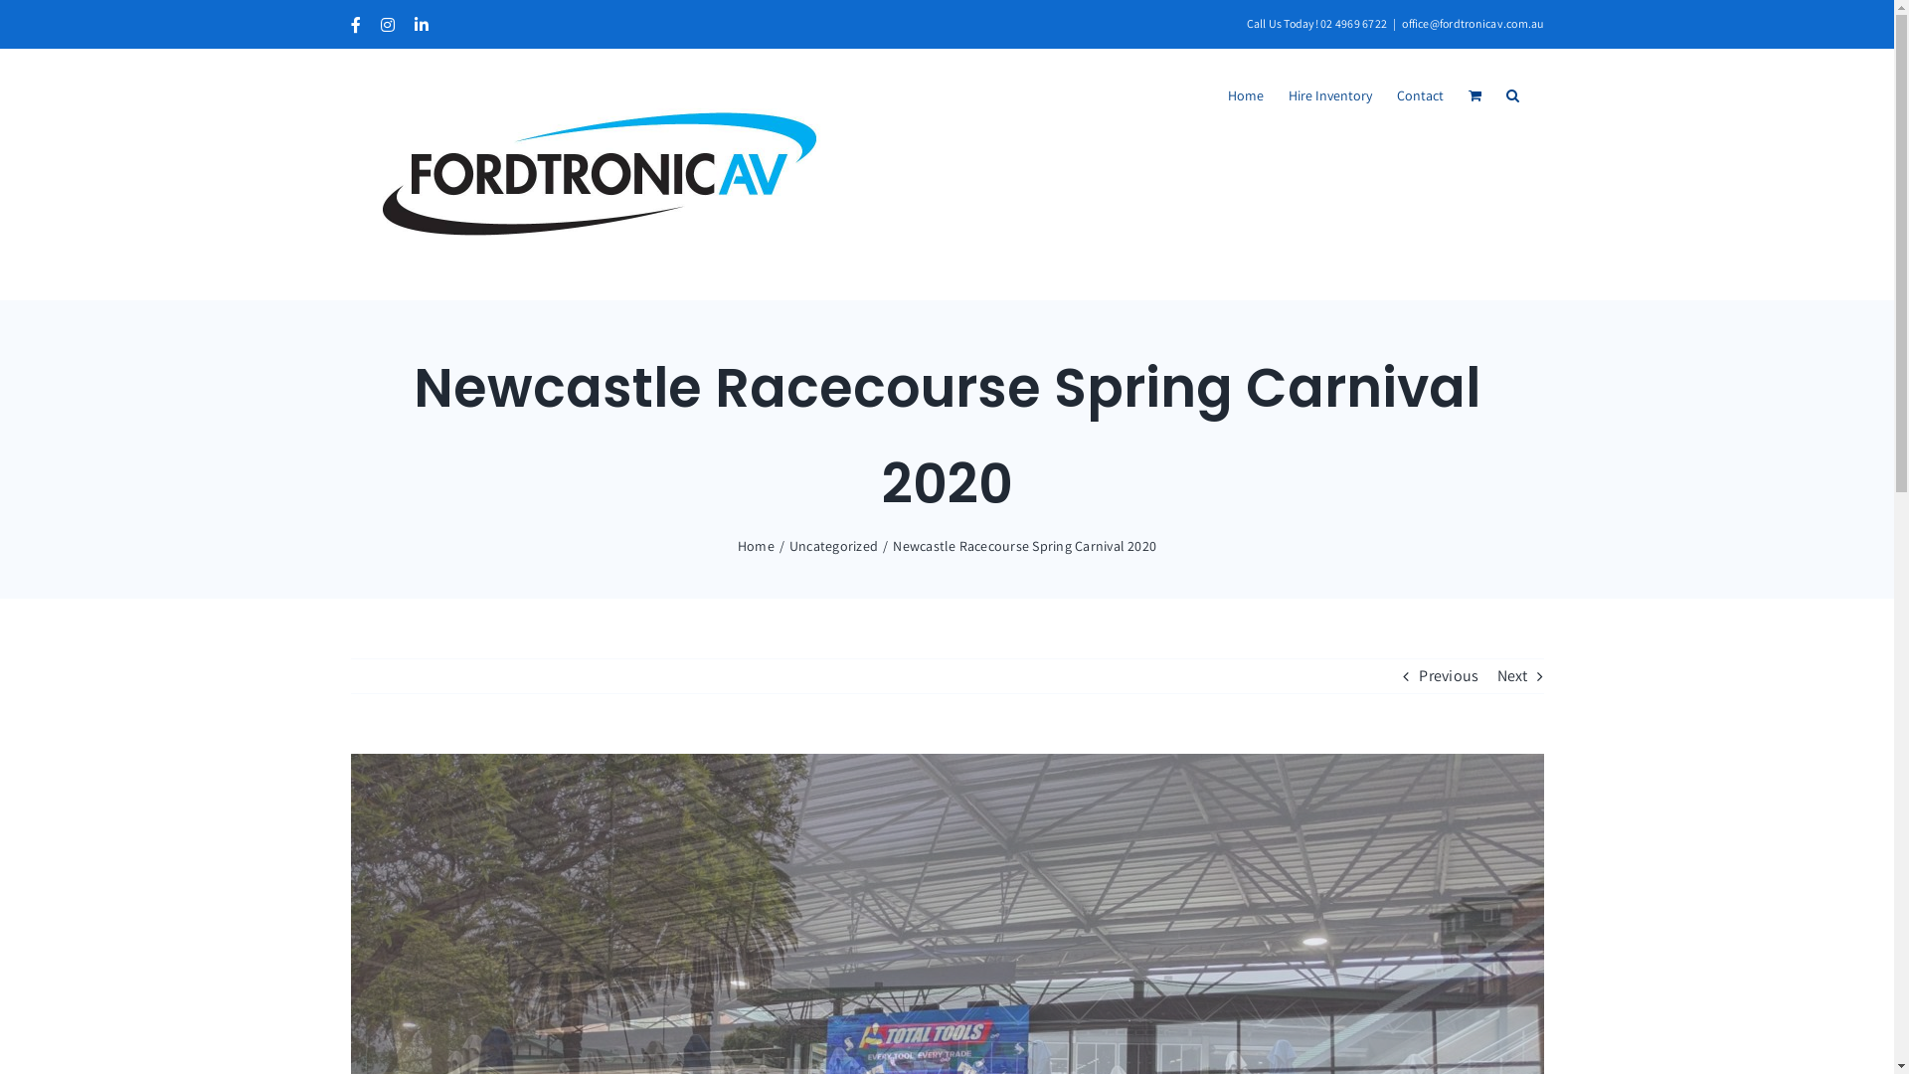 This screenshot has width=1909, height=1074. Describe the element at coordinates (1511, 95) in the screenshot. I see `Search` at that location.